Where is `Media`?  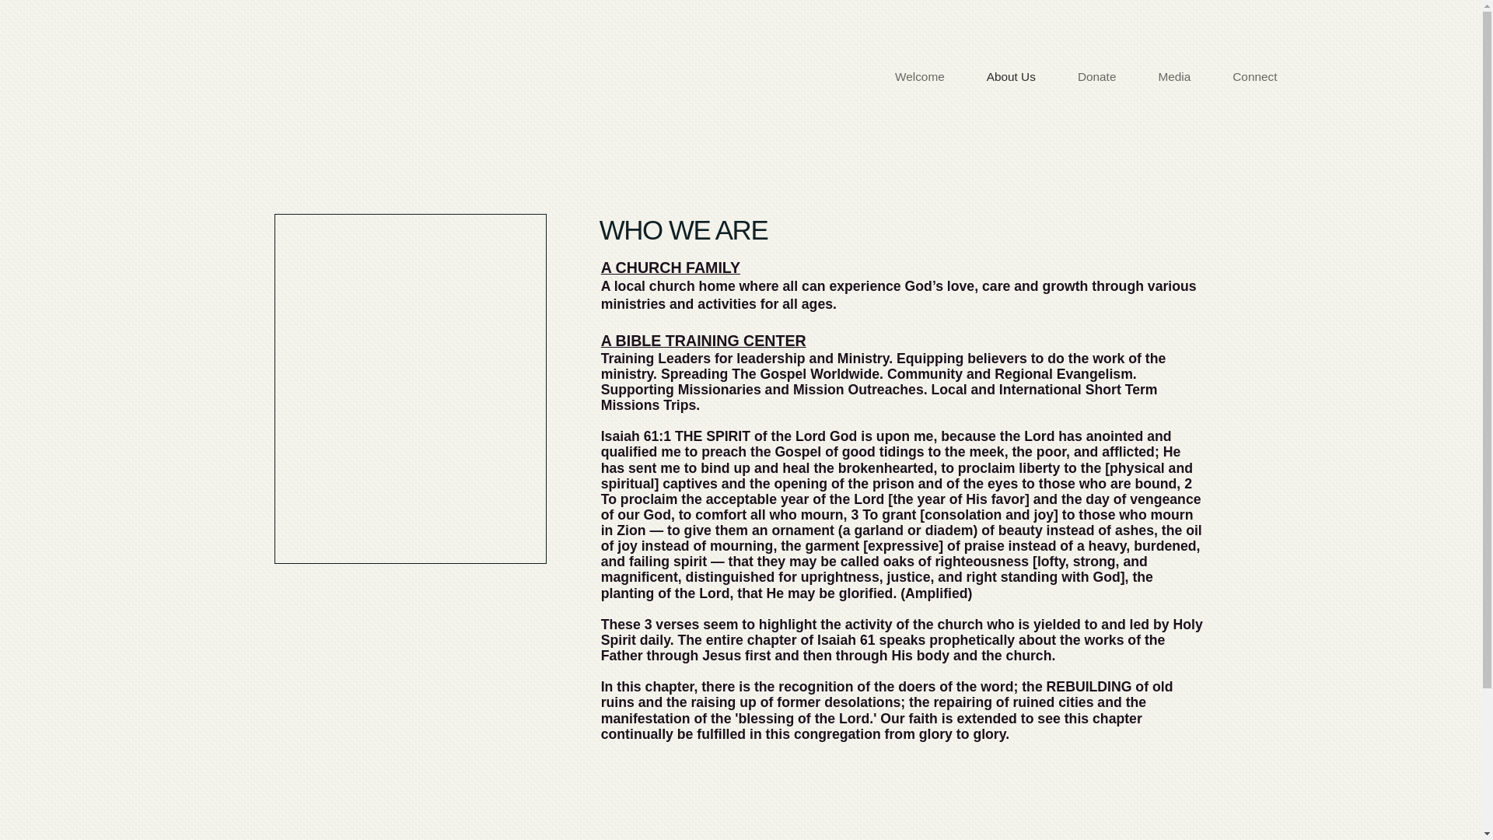 Media is located at coordinates (1173, 76).